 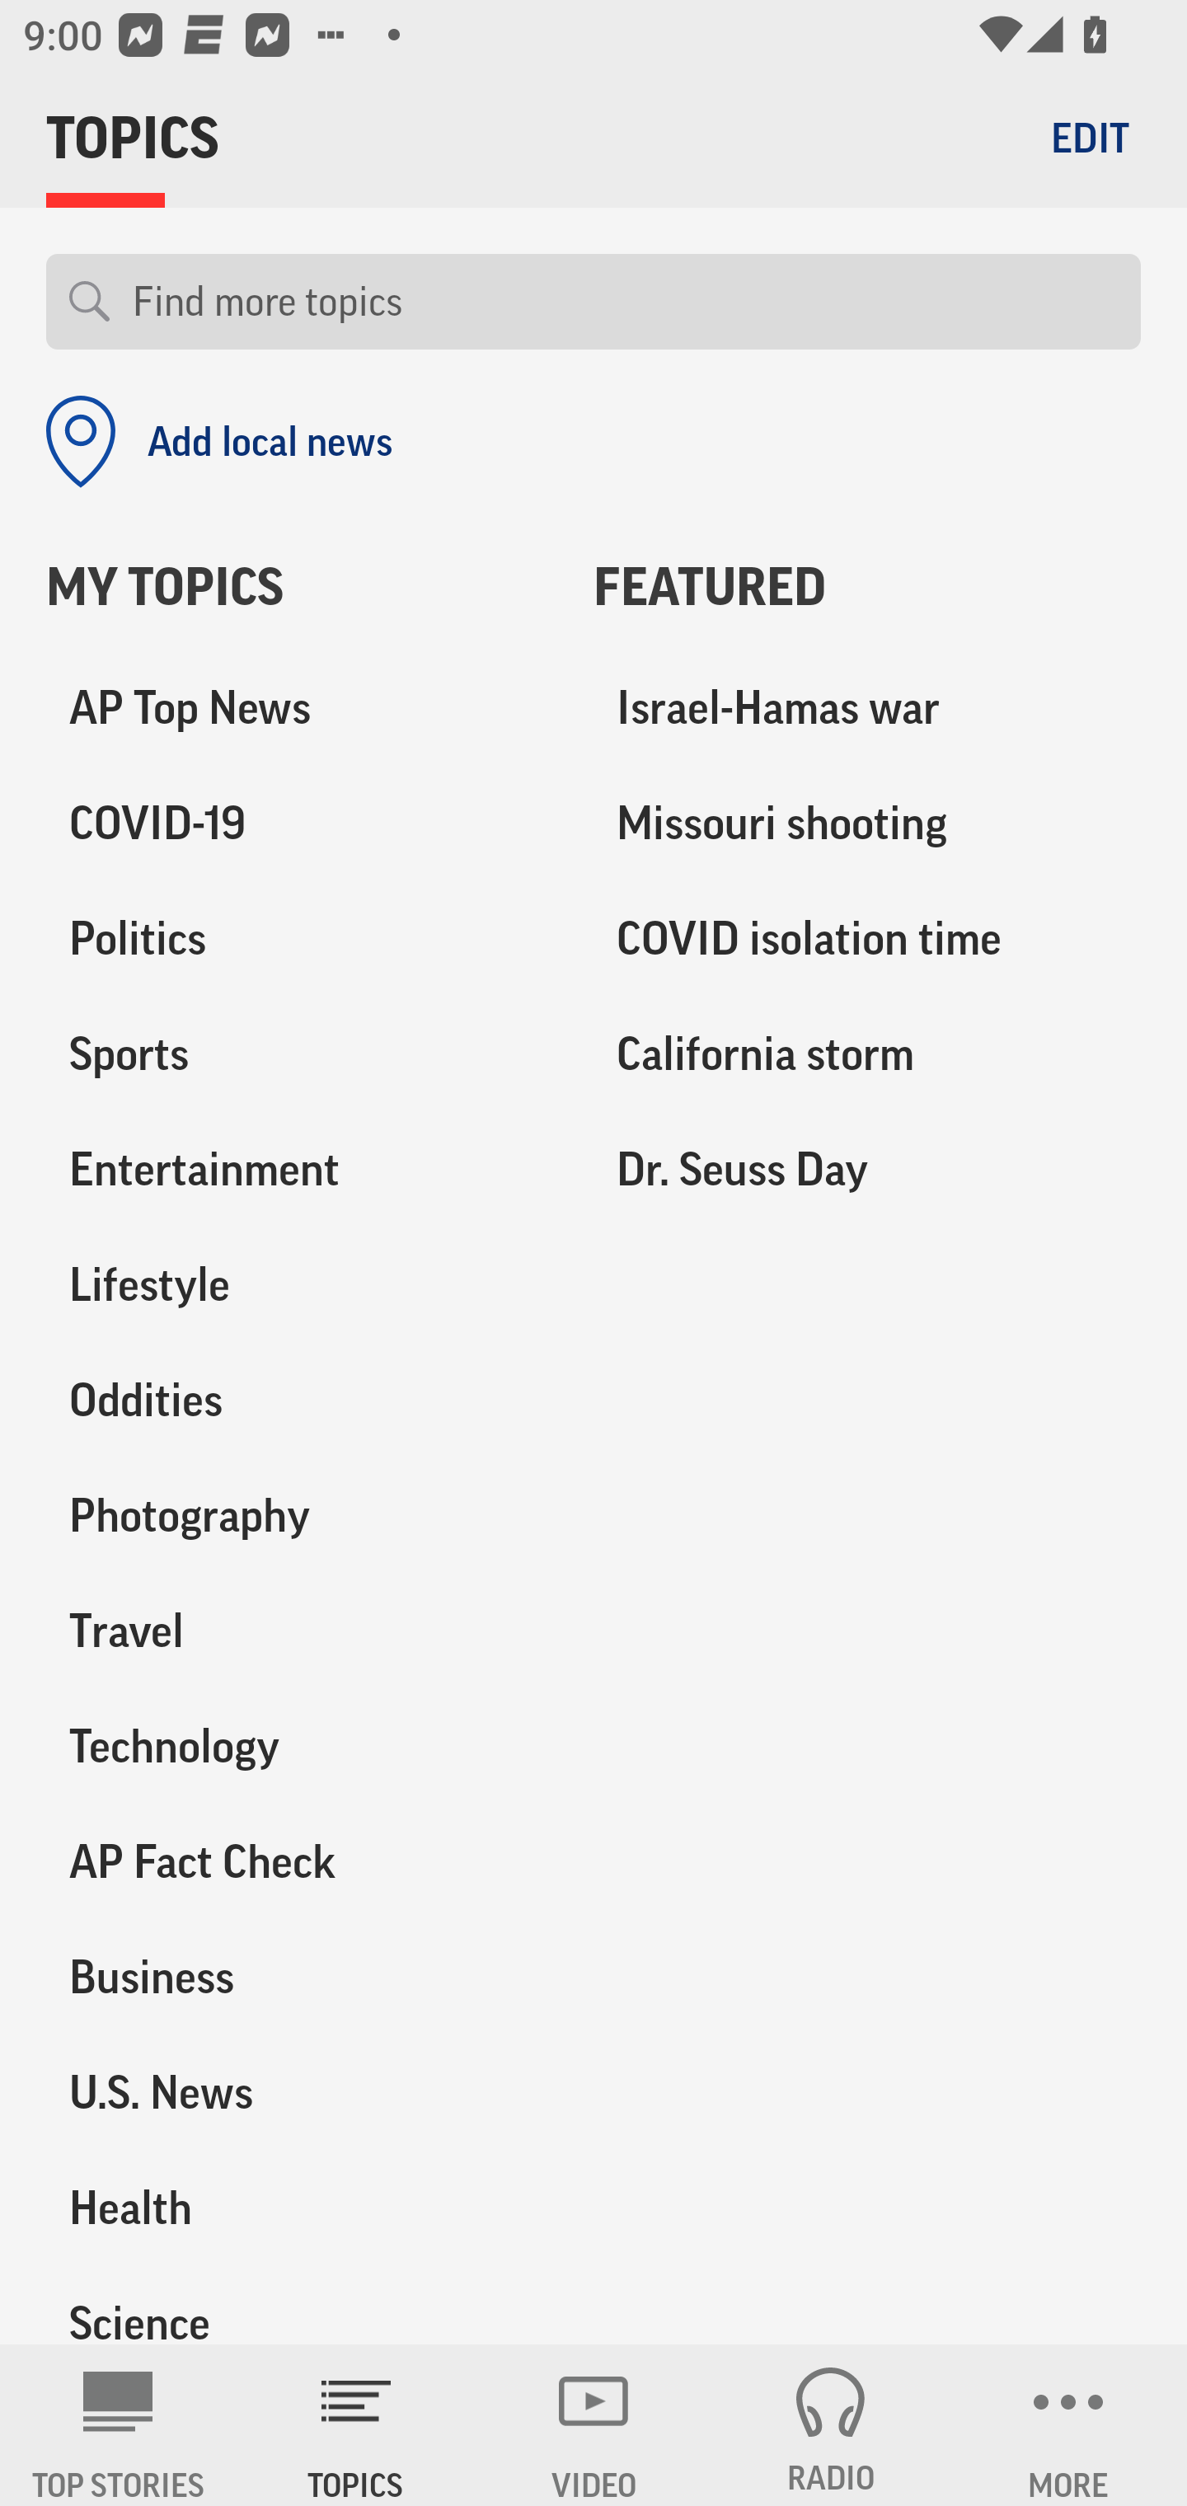 I want to click on Add local news, so click(x=219, y=442).